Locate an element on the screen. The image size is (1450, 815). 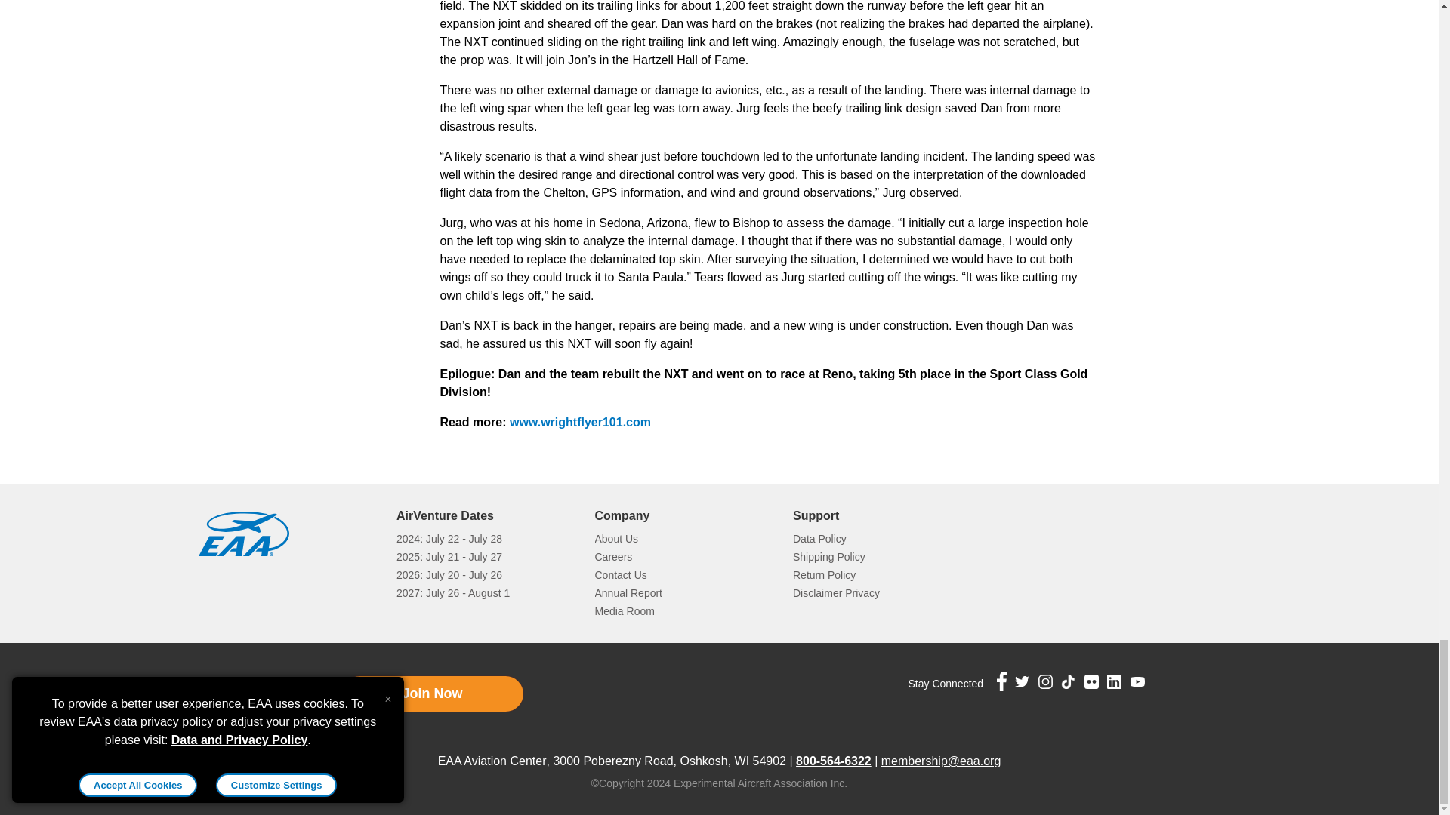
Join Now is located at coordinates (431, 694).